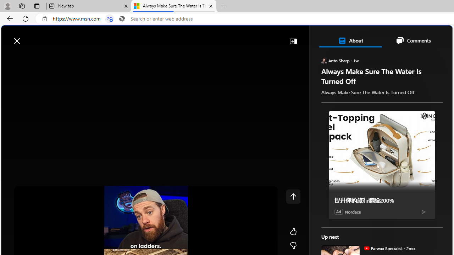 This screenshot has width=454, height=255. I want to click on Like, so click(293, 232).